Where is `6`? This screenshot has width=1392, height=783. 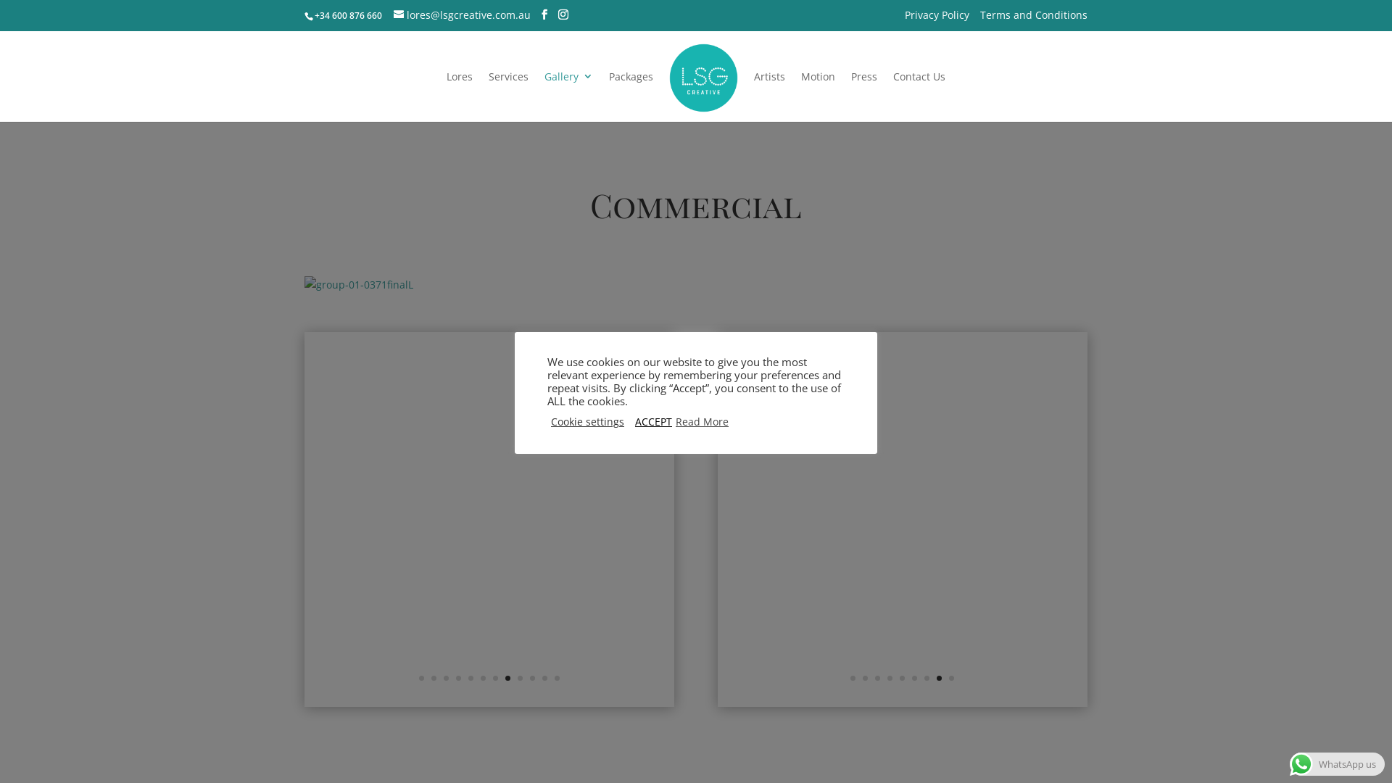 6 is located at coordinates (483, 679).